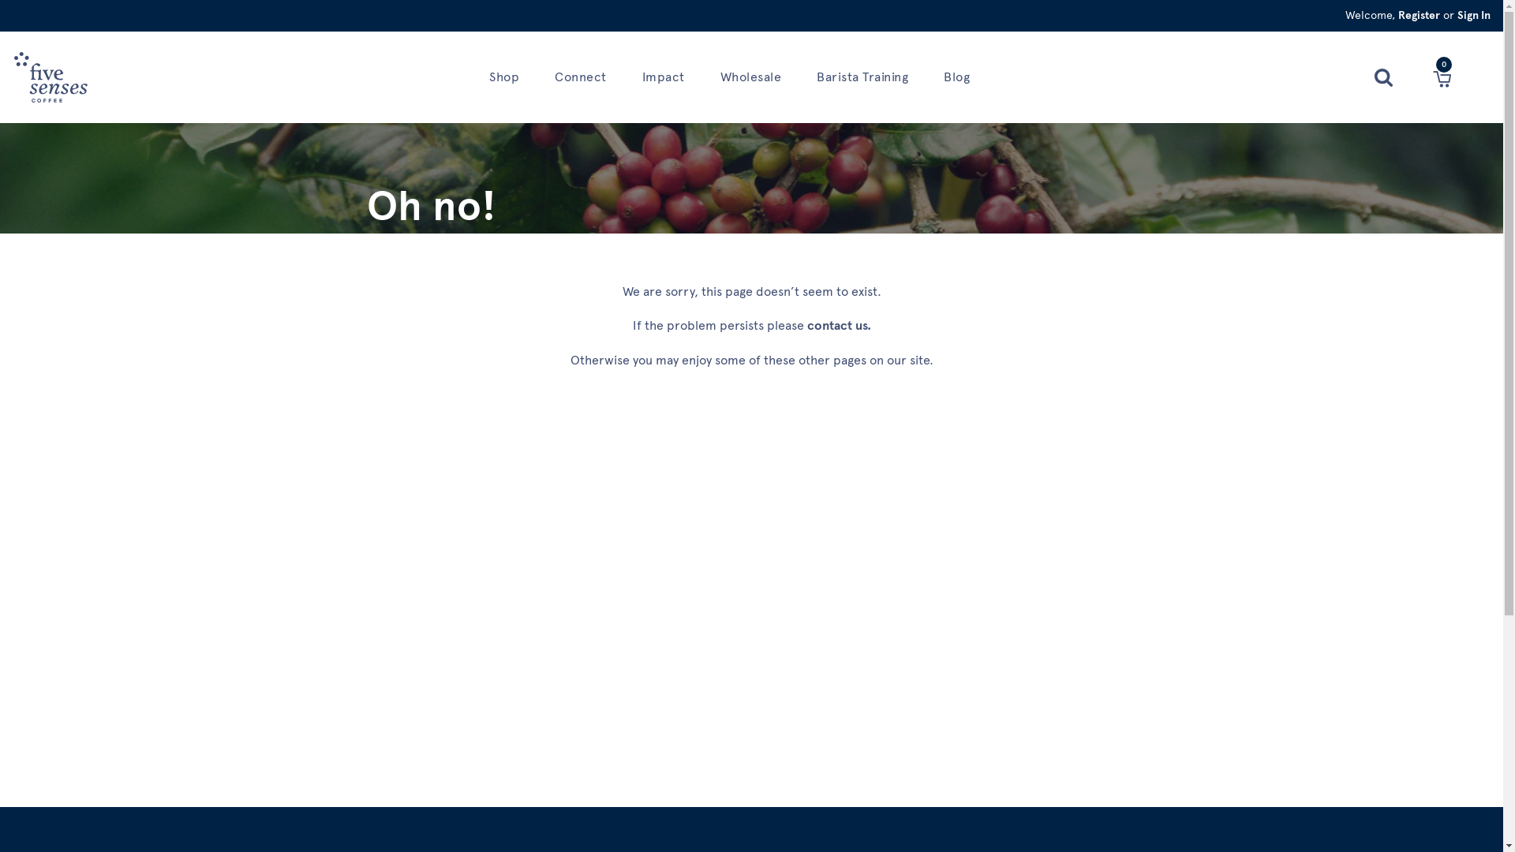 This screenshot has height=852, width=1515. Describe the element at coordinates (507, 77) in the screenshot. I see `Shop` at that location.